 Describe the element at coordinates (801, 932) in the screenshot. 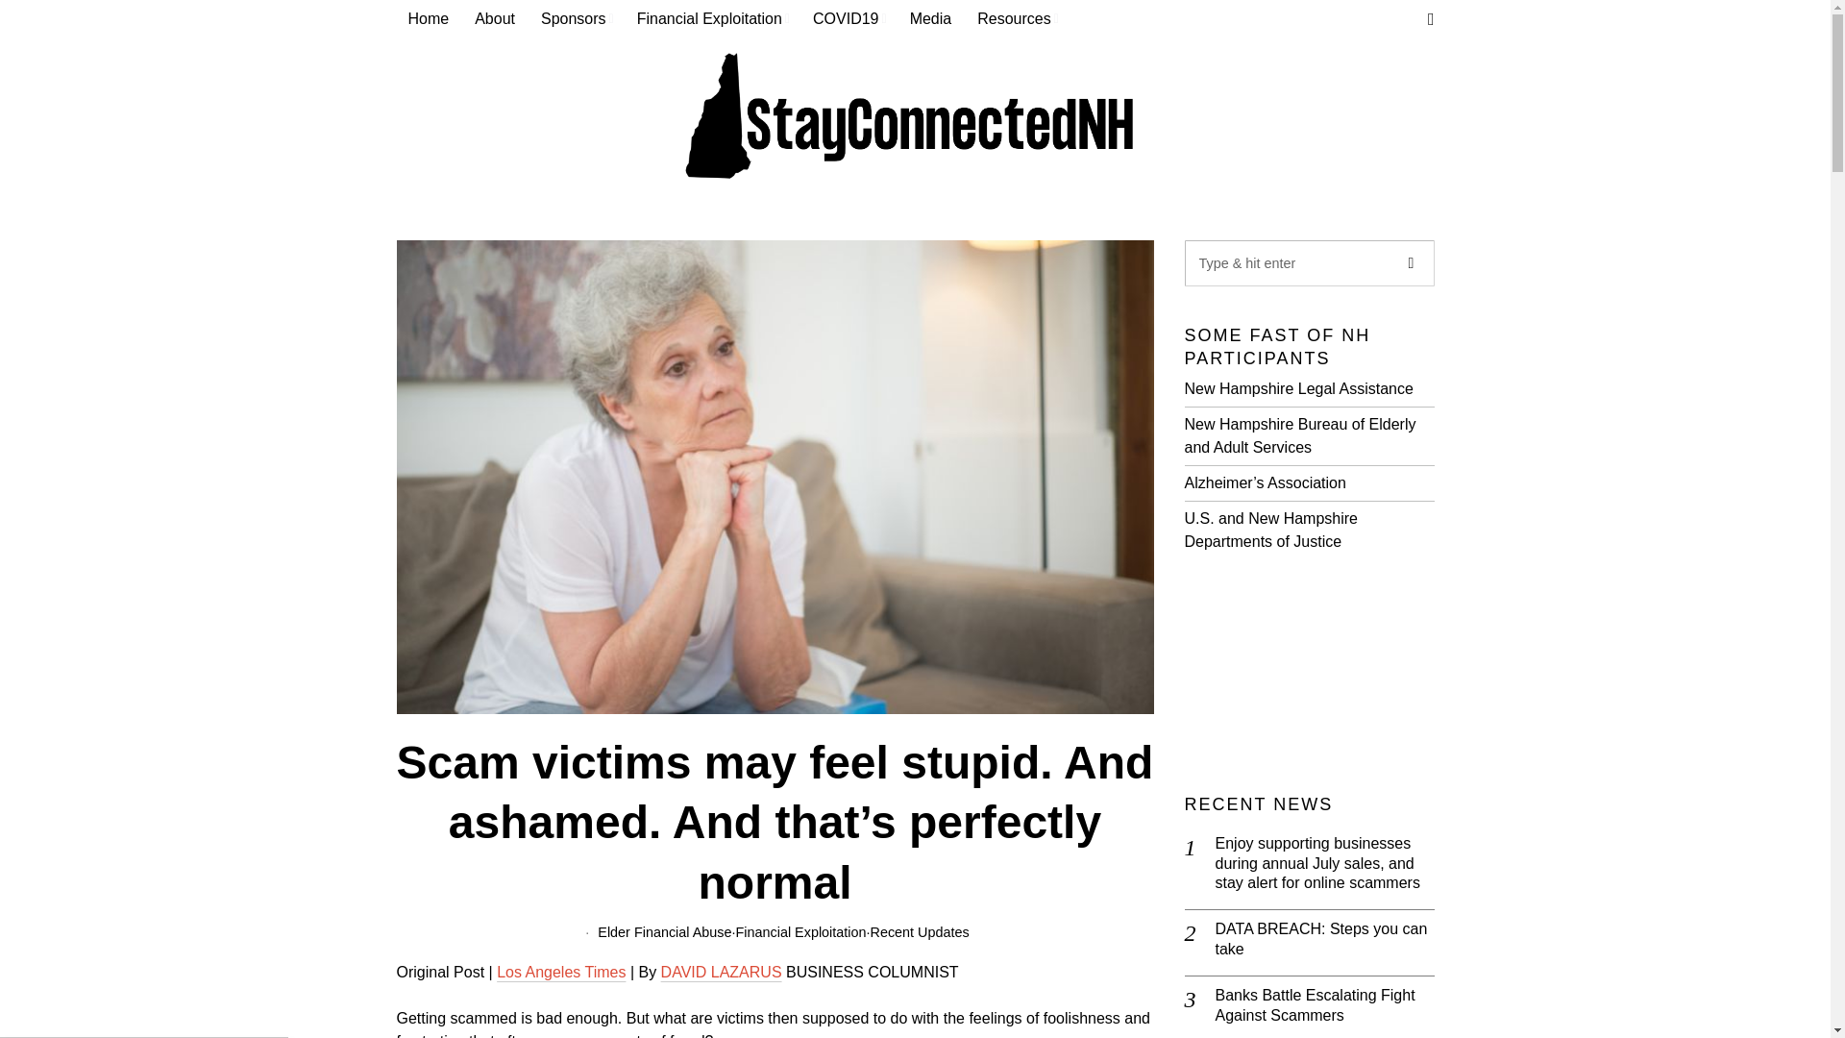

I see `Financial Exploitation` at that location.